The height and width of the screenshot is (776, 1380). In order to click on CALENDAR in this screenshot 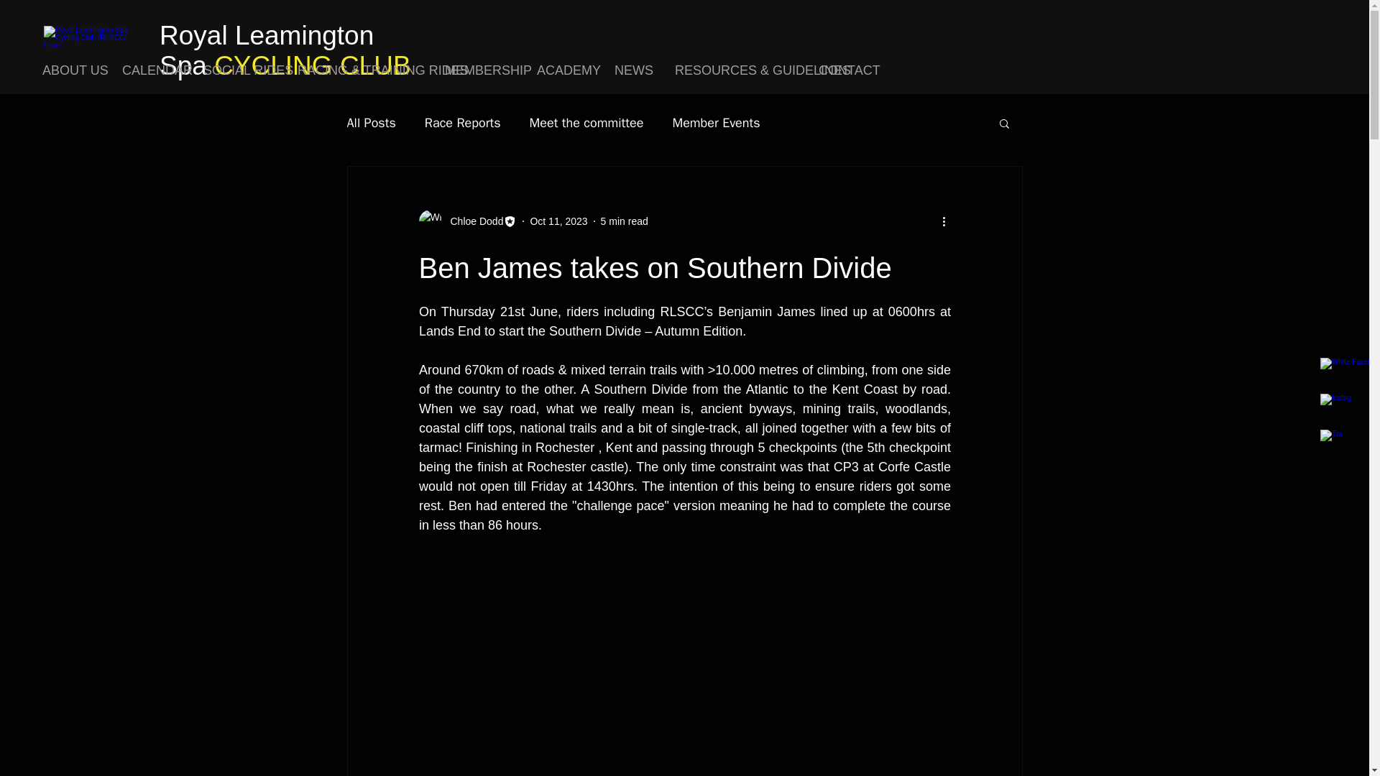, I will do `click(152, 70)`.